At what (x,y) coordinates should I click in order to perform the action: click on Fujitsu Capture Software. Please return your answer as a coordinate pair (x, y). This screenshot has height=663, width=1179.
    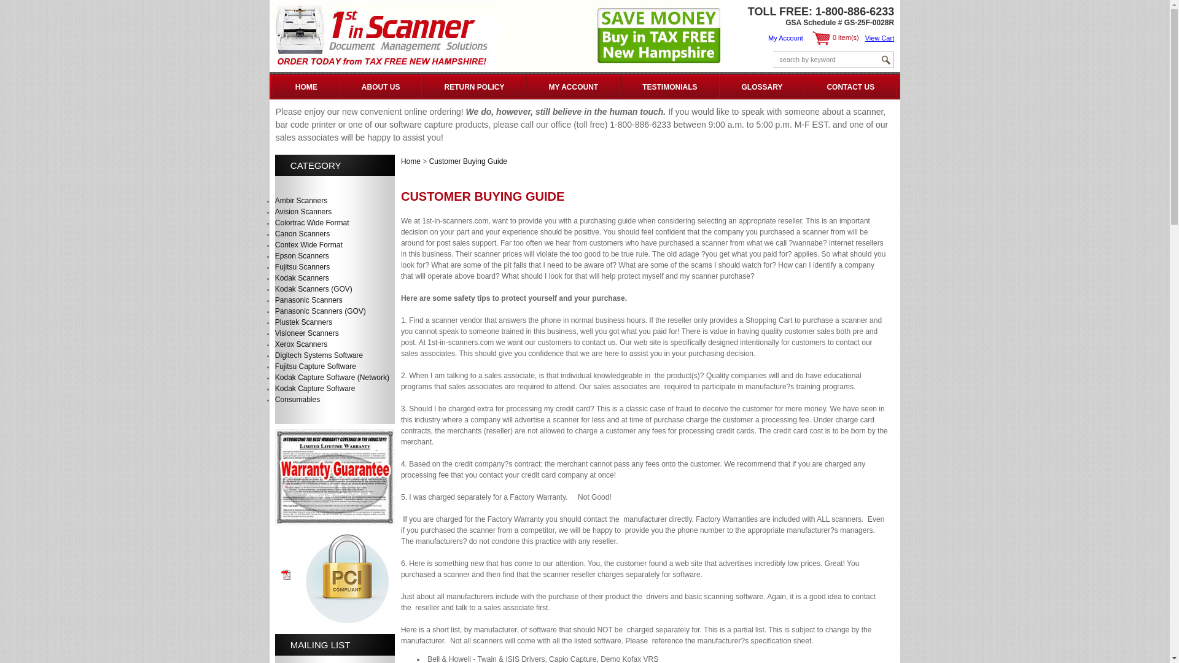
    Looking at the image, I should click on (316, 366).